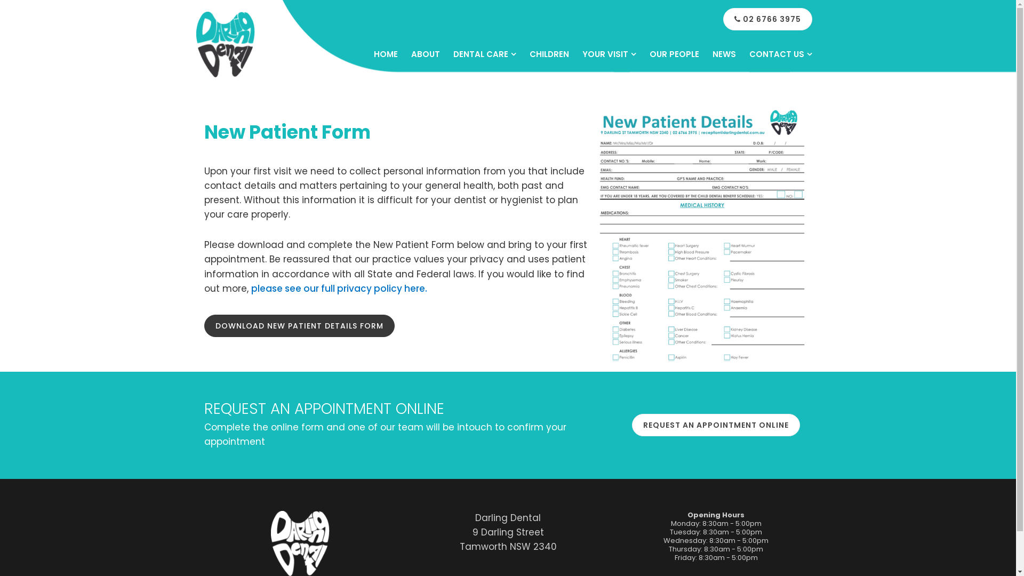 The image size is (1024, 576). What do you see at coordinates (385, 54) in the screenshot?
I see `HOME` at bounding box center [385, 54].